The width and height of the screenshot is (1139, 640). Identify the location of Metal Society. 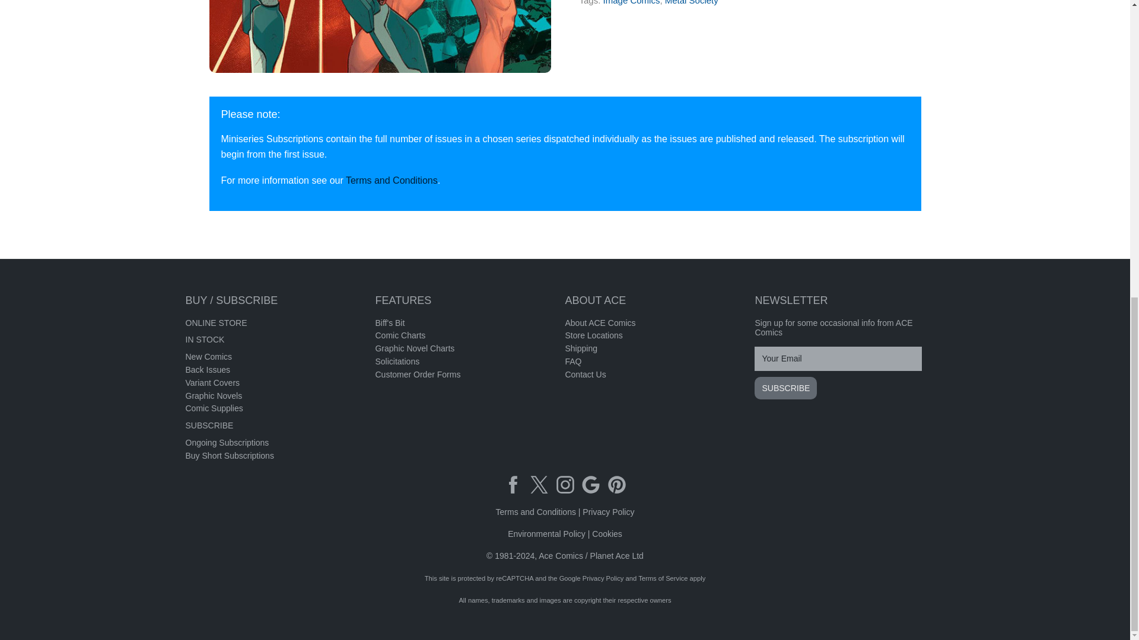
(379, 37).